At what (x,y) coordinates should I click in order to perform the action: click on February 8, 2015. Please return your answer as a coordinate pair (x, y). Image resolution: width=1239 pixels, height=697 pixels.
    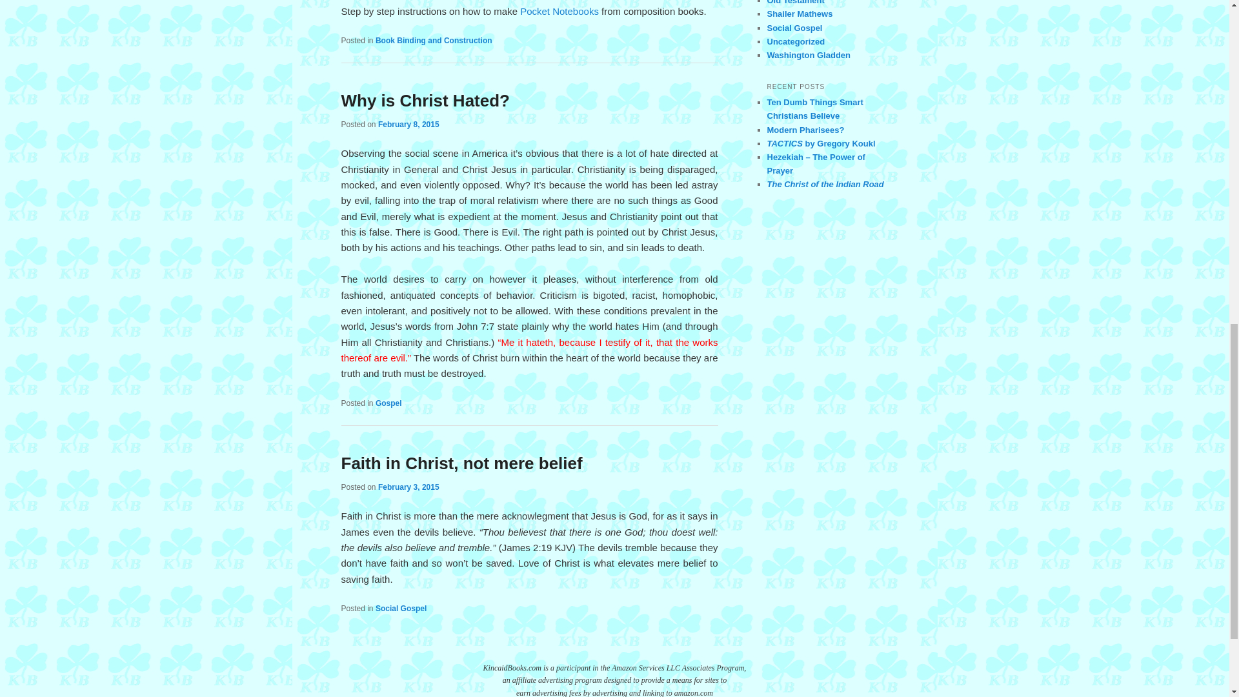
    Looking at the image, I should click on (408, 124).